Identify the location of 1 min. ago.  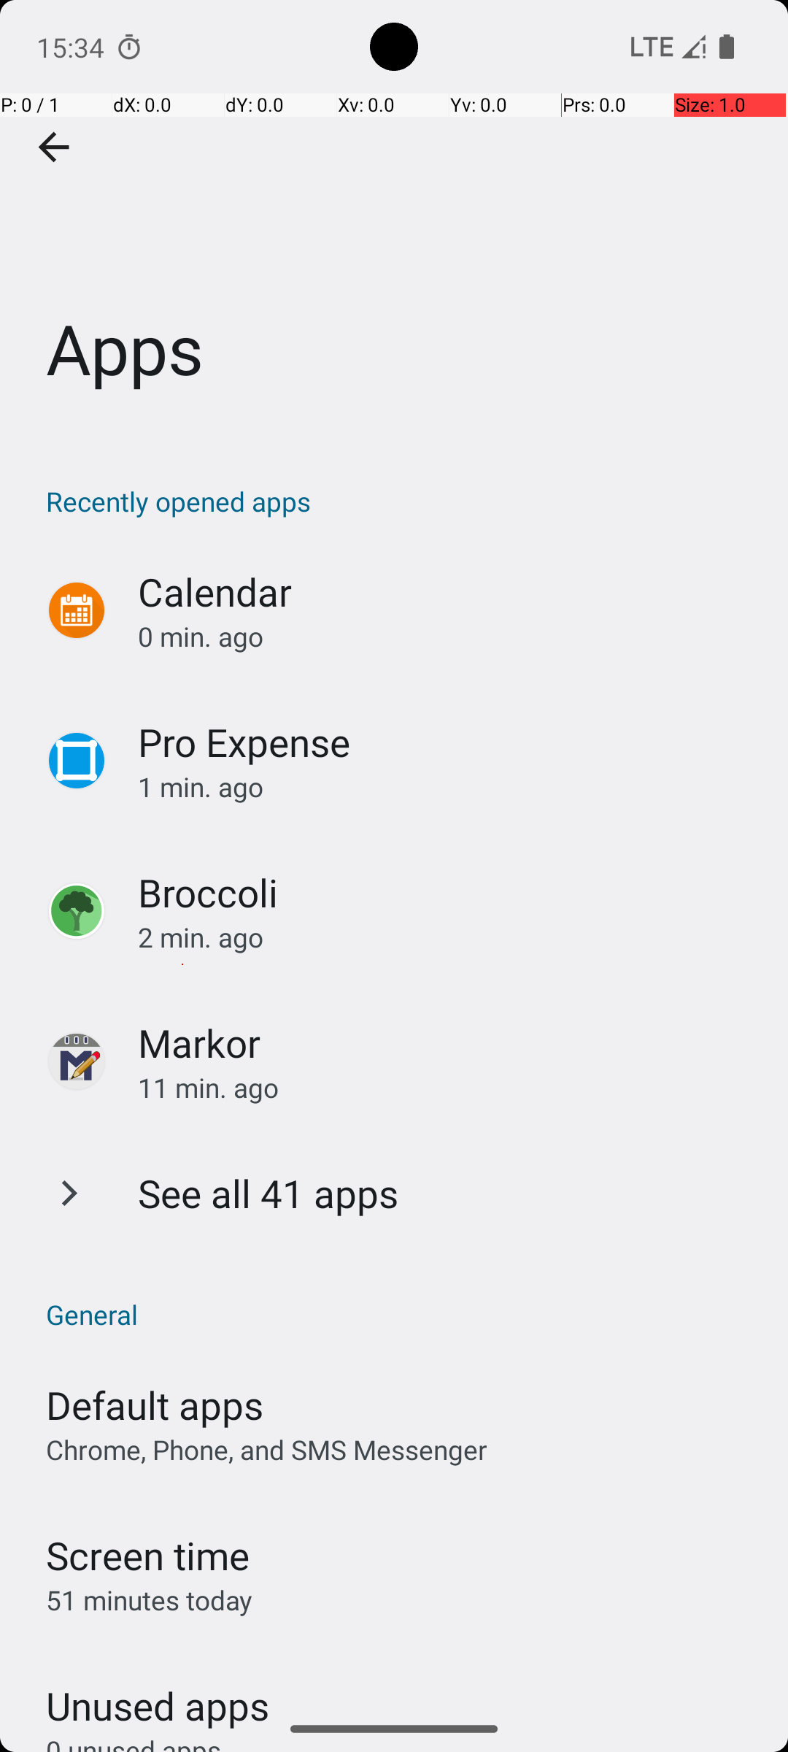
(448, 787).